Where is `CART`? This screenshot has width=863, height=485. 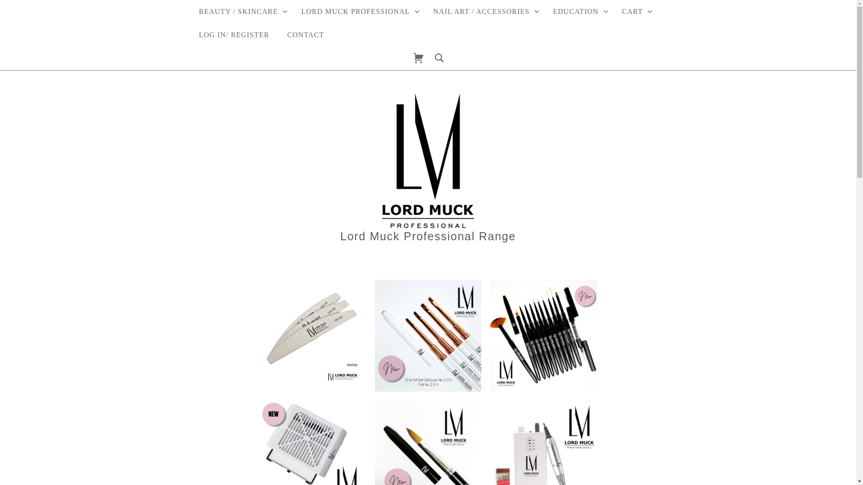 CART is located at coordinates (635, 12).